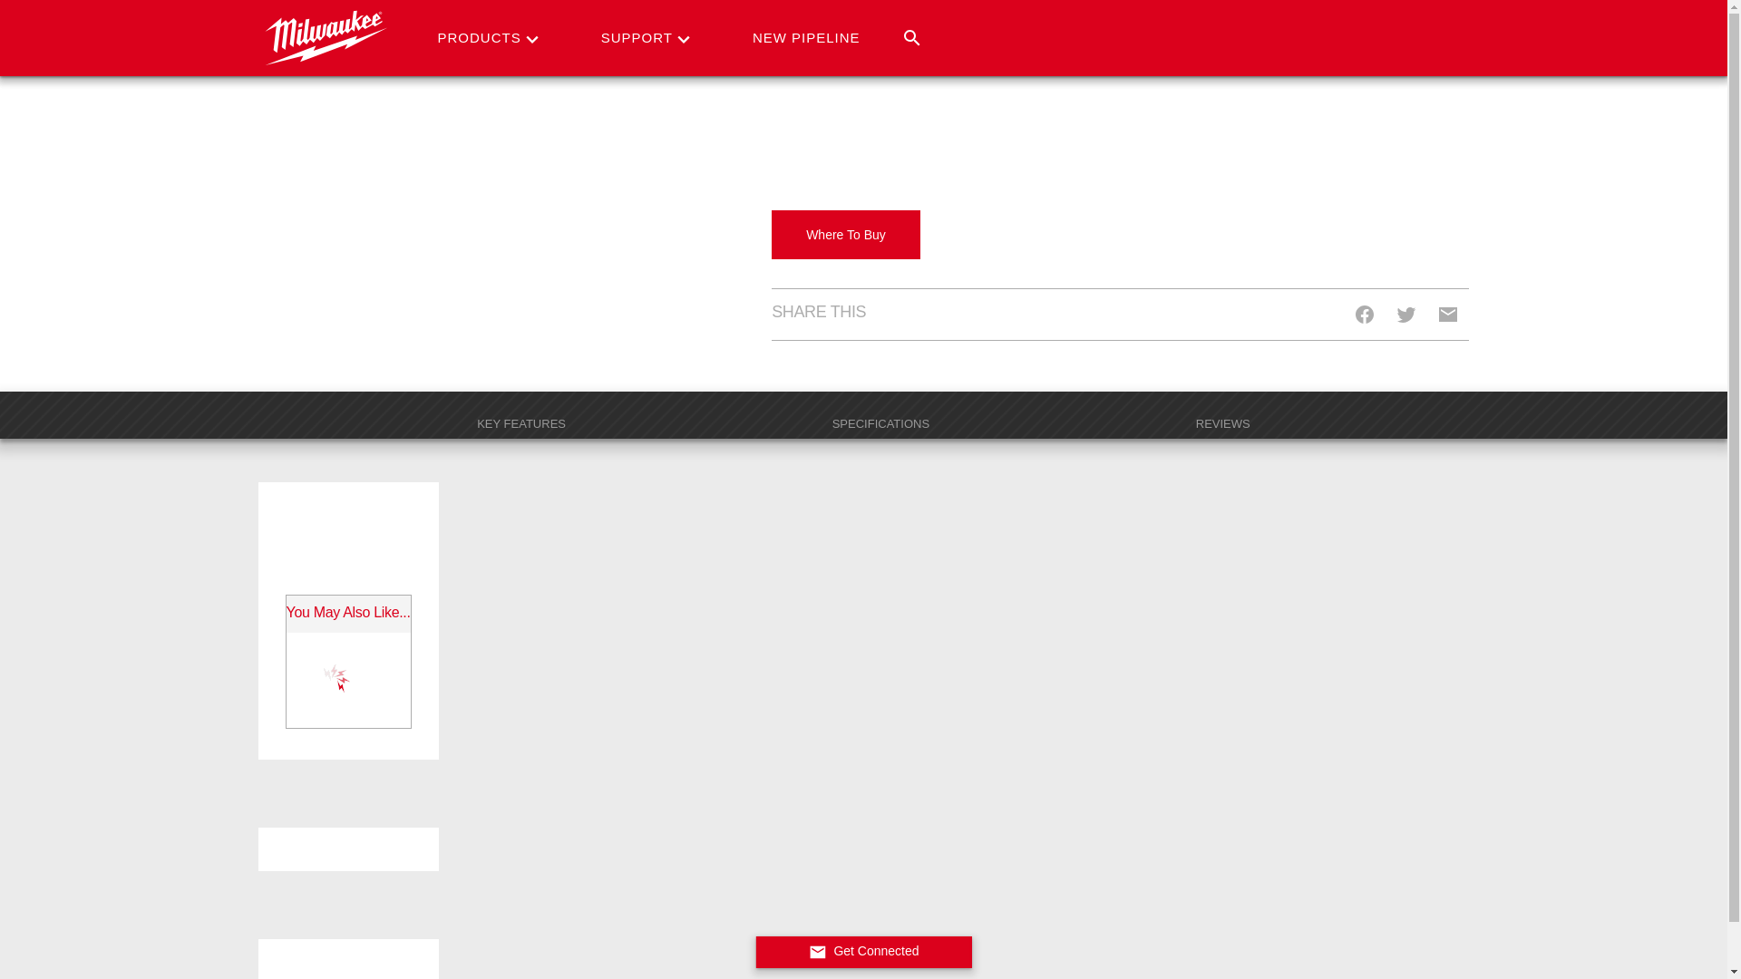 The height and width of the screenshot is (979, 1741). What do you see at coordinates (1386, 32) in the screenshot?
I see `Connect` at bounding box center [1386, 32].